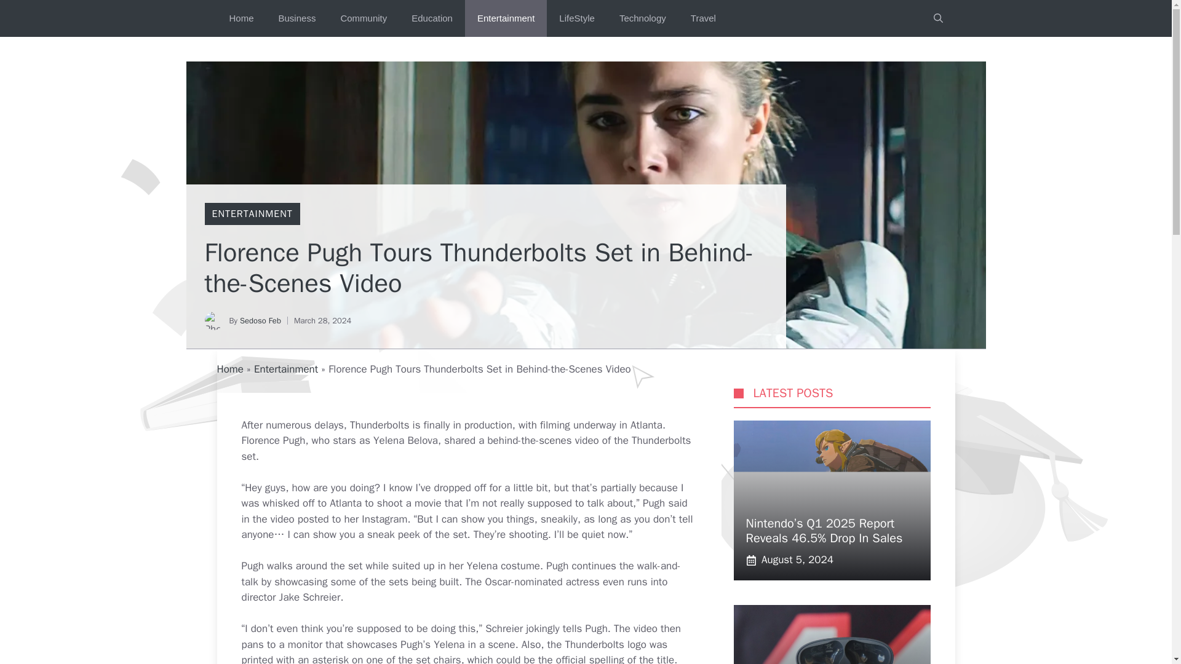 This screenshot has width=1181, height=664. What do you see at coordinates (241, 18) in the screenshot?
I see `Home` at bounding box center [241, 18].